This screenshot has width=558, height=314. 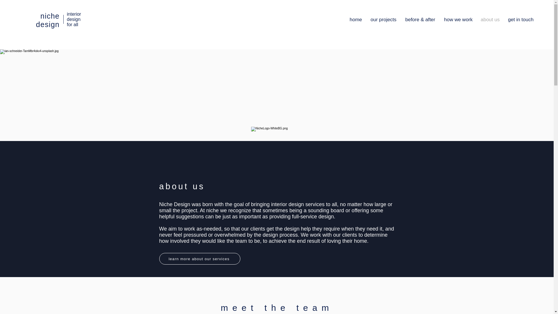 What do you see at coordinates (490, 20) in the screenshot?
I see `about us` at bounding box center [490, 20].